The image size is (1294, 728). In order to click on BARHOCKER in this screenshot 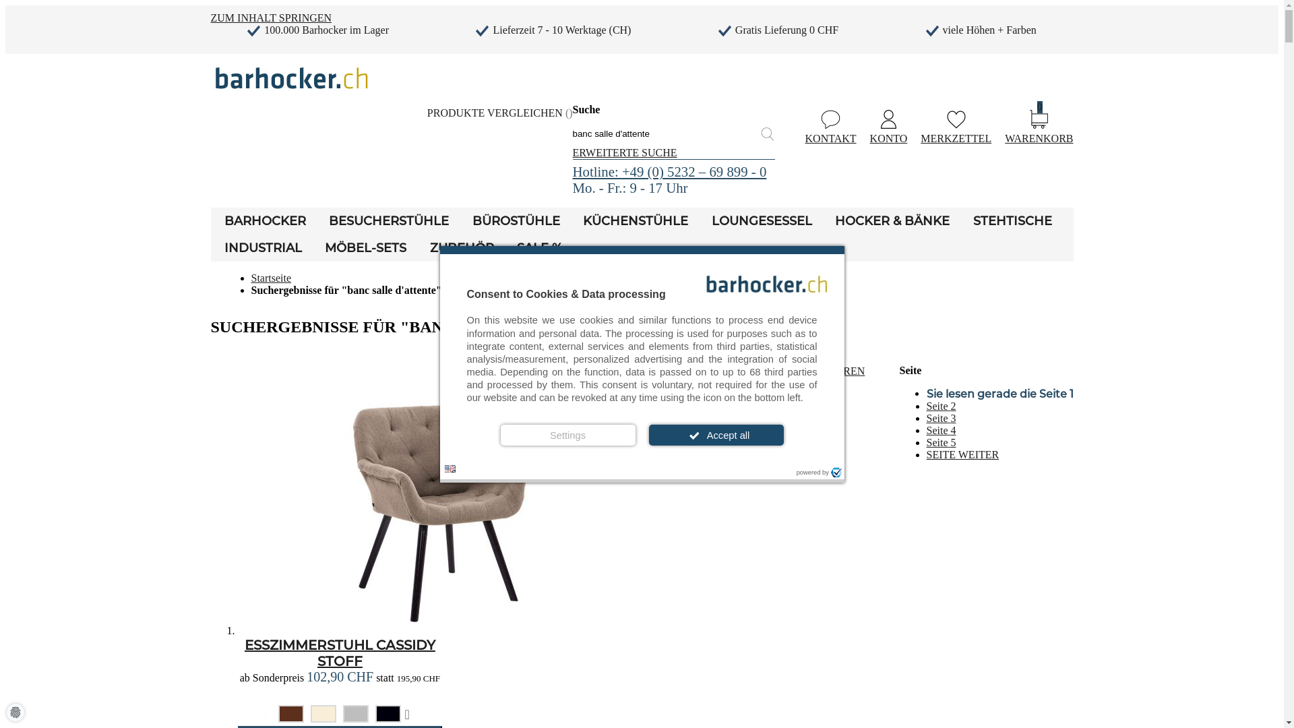, I will do `click(264, 221)`.